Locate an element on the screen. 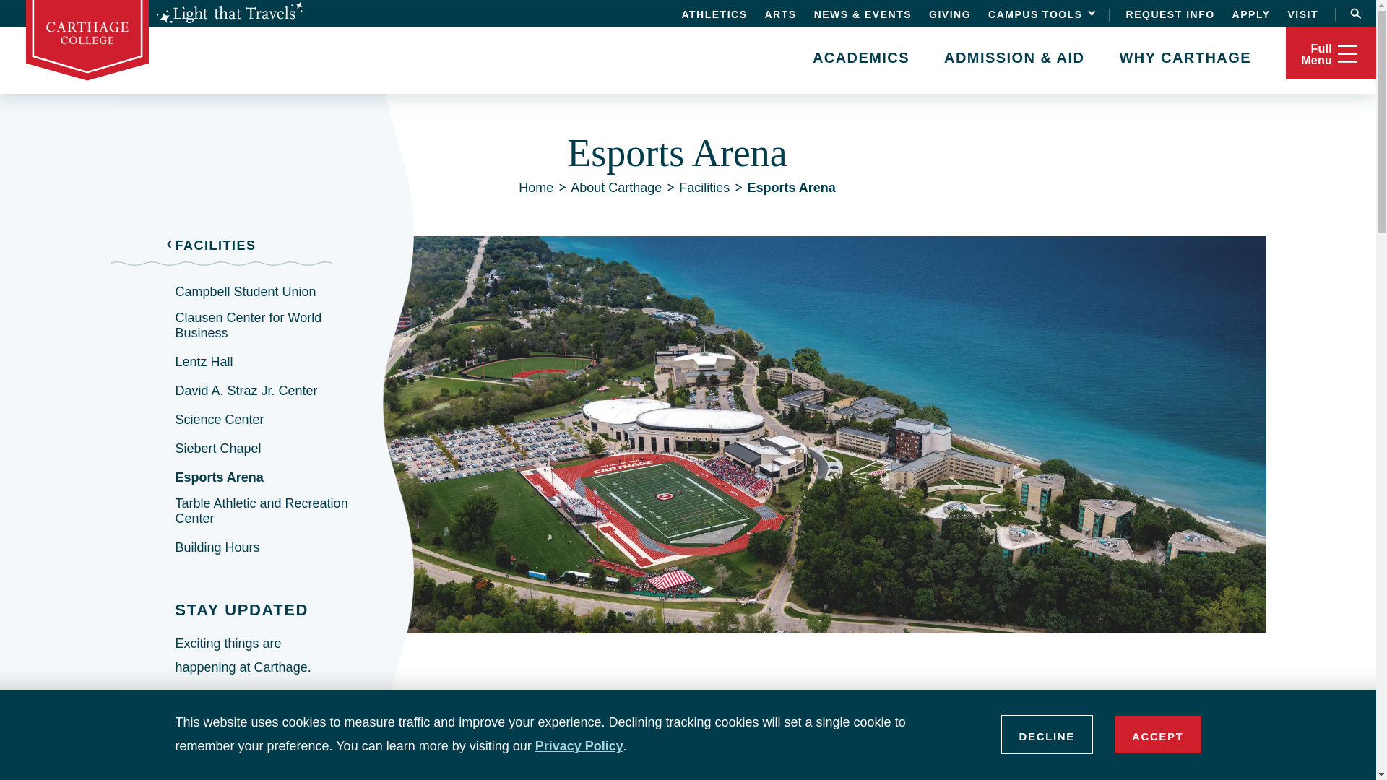 The image size is (1387, 780). Carthage Esports Arena is located at coordinates (819, 763).